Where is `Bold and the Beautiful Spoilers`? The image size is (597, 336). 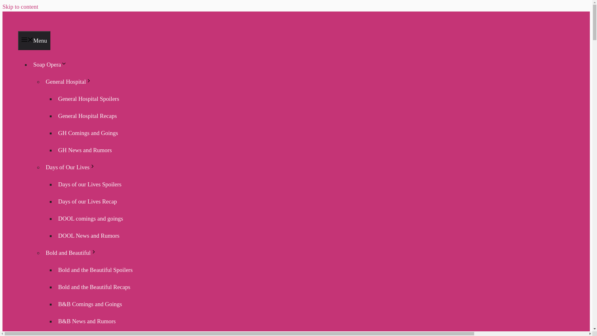
Bold and the Beautiful Spoilers is located at coordinates (95, 269).